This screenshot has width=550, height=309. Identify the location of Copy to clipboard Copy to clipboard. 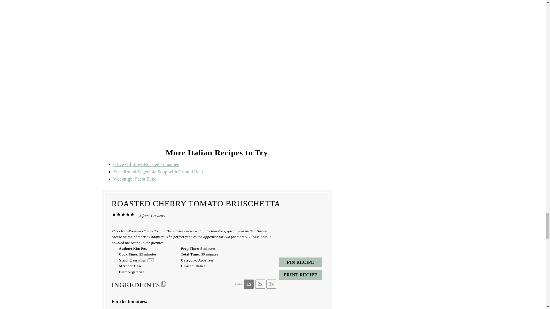
(163, 284).